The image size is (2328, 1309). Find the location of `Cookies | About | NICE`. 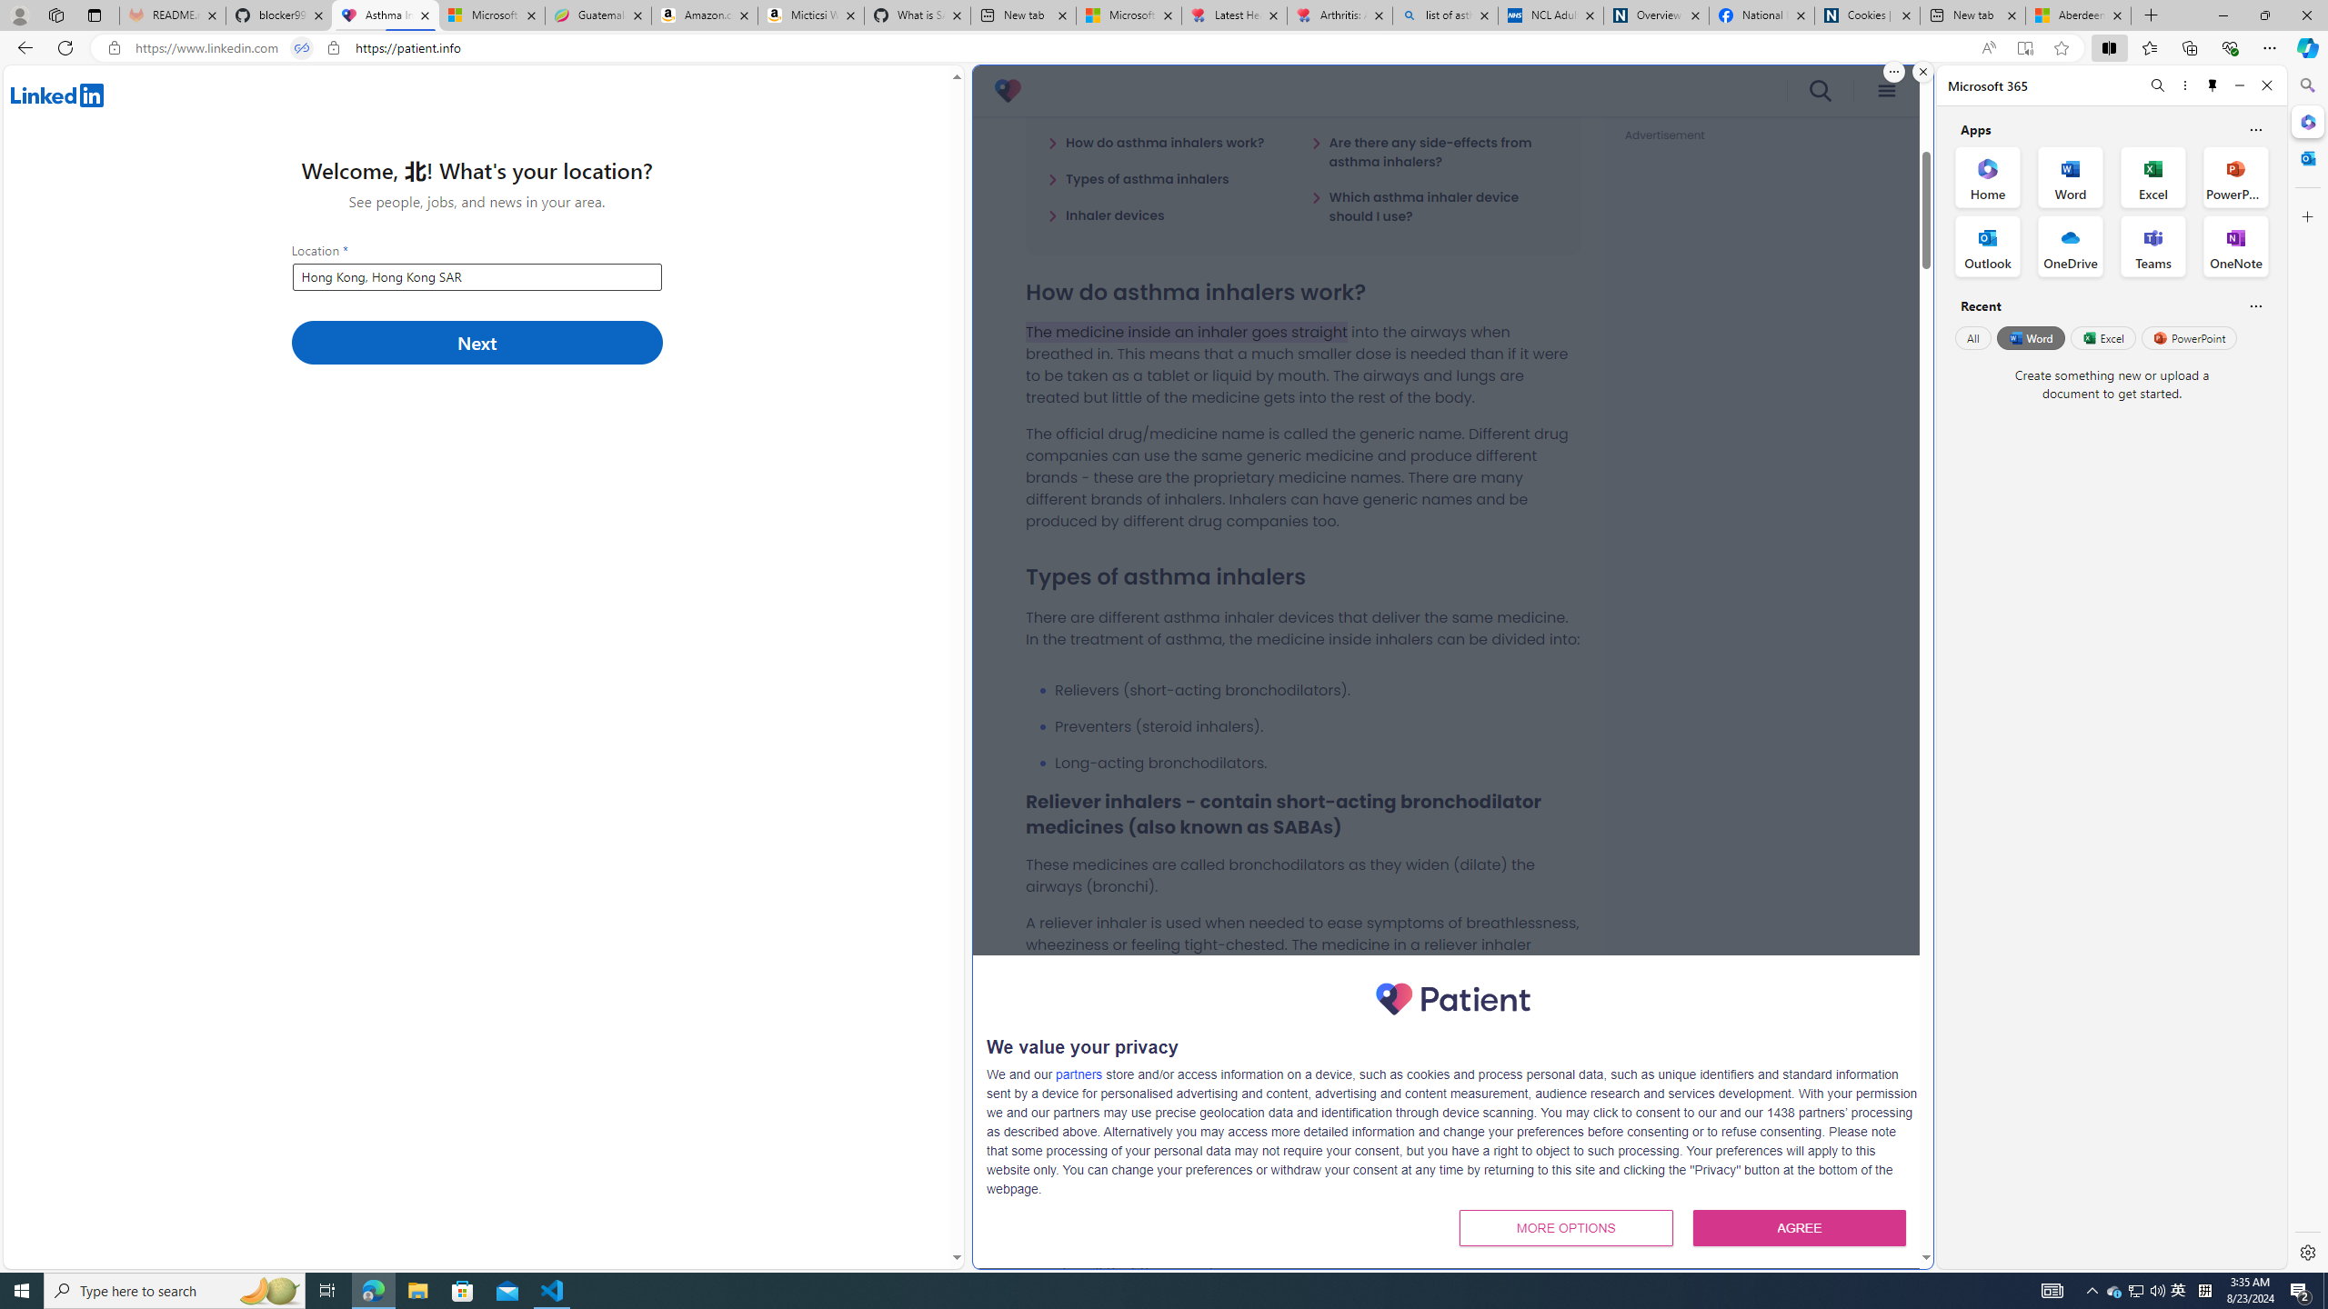

Cookies | About | NICE is located at coordinates (1866, 15).